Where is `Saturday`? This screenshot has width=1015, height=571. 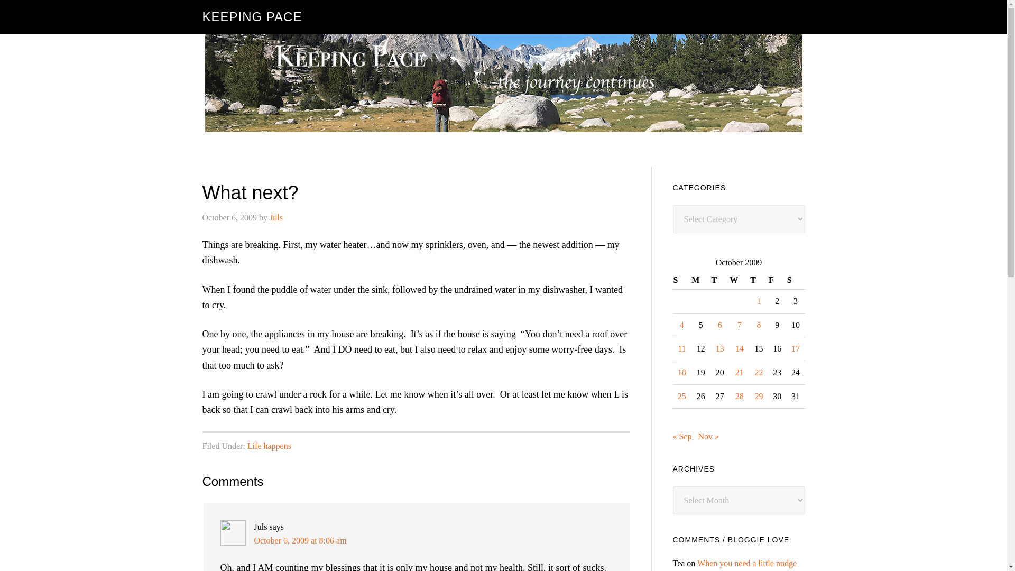
Saturday is located at coordinates (796, 280).